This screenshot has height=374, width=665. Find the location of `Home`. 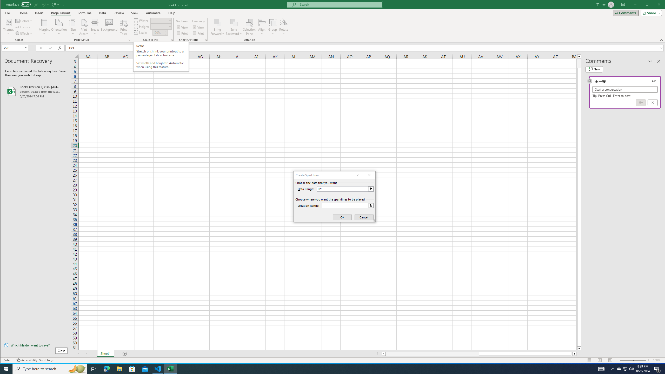

Home is located at coordinates (23, 13).